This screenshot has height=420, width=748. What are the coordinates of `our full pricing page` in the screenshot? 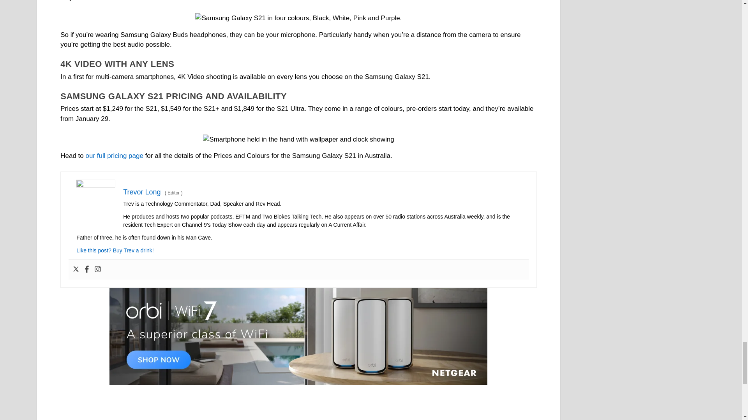 It's located at (115, 156).